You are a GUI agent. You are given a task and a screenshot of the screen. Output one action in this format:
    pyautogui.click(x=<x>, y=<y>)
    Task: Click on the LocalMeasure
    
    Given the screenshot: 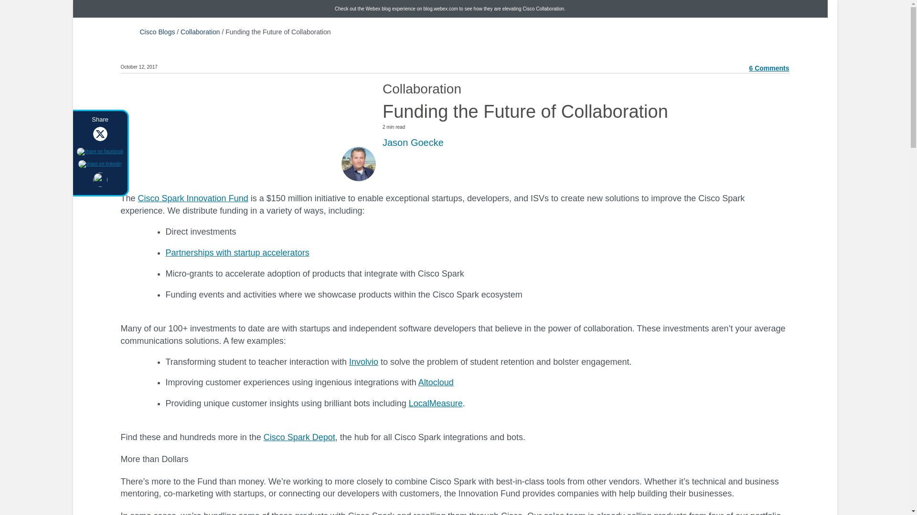 What is the action you would take?
    pyautogui.click(x=436, y=403)
    